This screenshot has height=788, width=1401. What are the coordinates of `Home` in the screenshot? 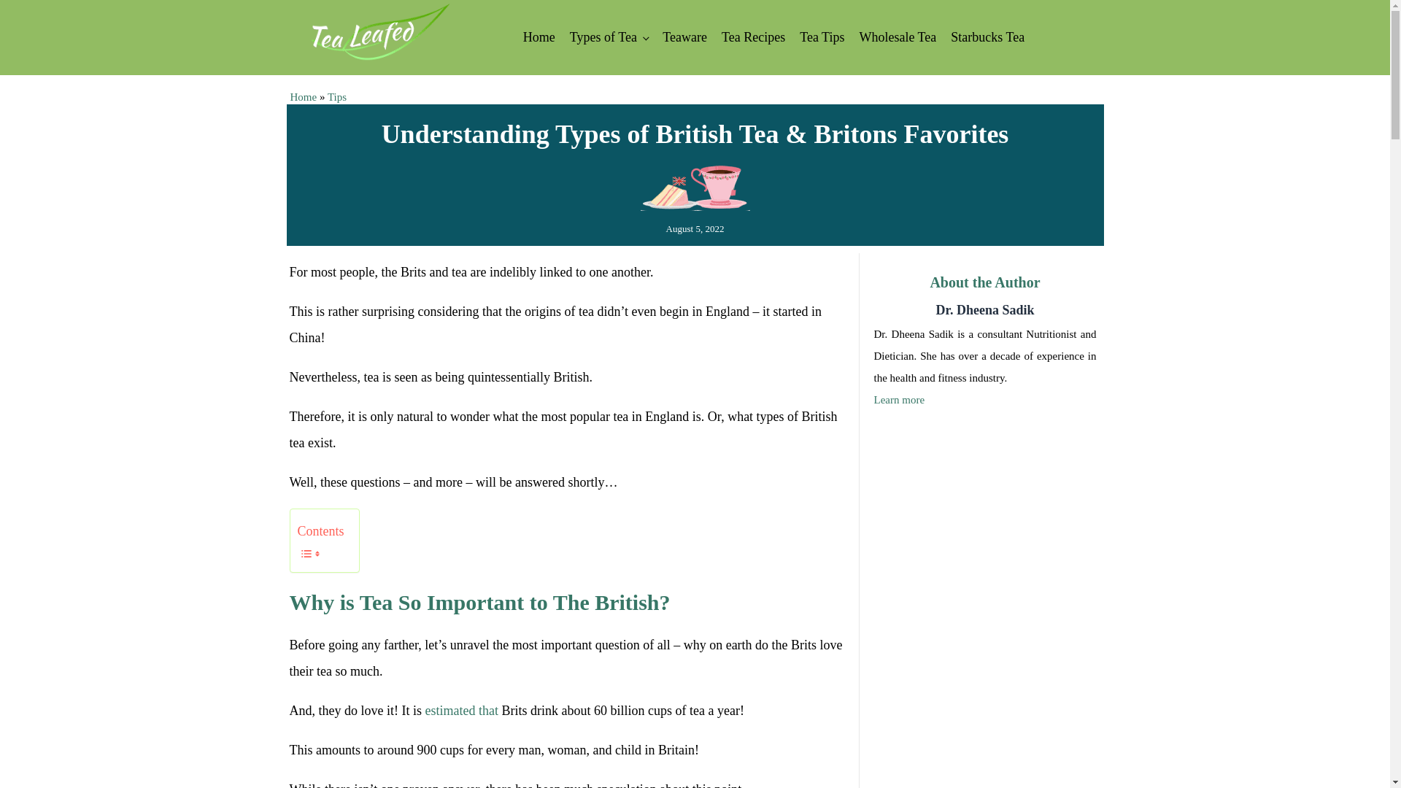 It's located at (304, 97).